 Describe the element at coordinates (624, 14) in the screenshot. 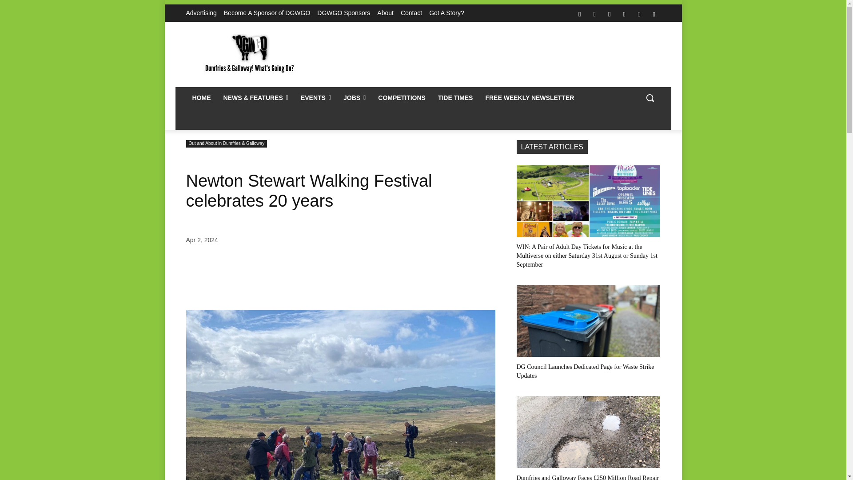

I see `TikTok` at that location.